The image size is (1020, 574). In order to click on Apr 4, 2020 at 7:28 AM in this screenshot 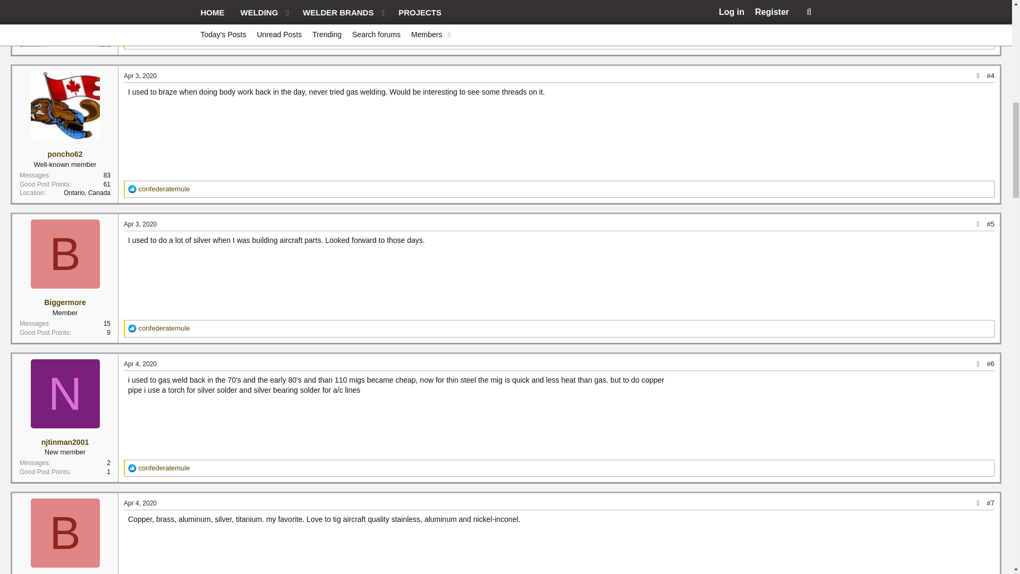, I will do `click(140, 364)`.